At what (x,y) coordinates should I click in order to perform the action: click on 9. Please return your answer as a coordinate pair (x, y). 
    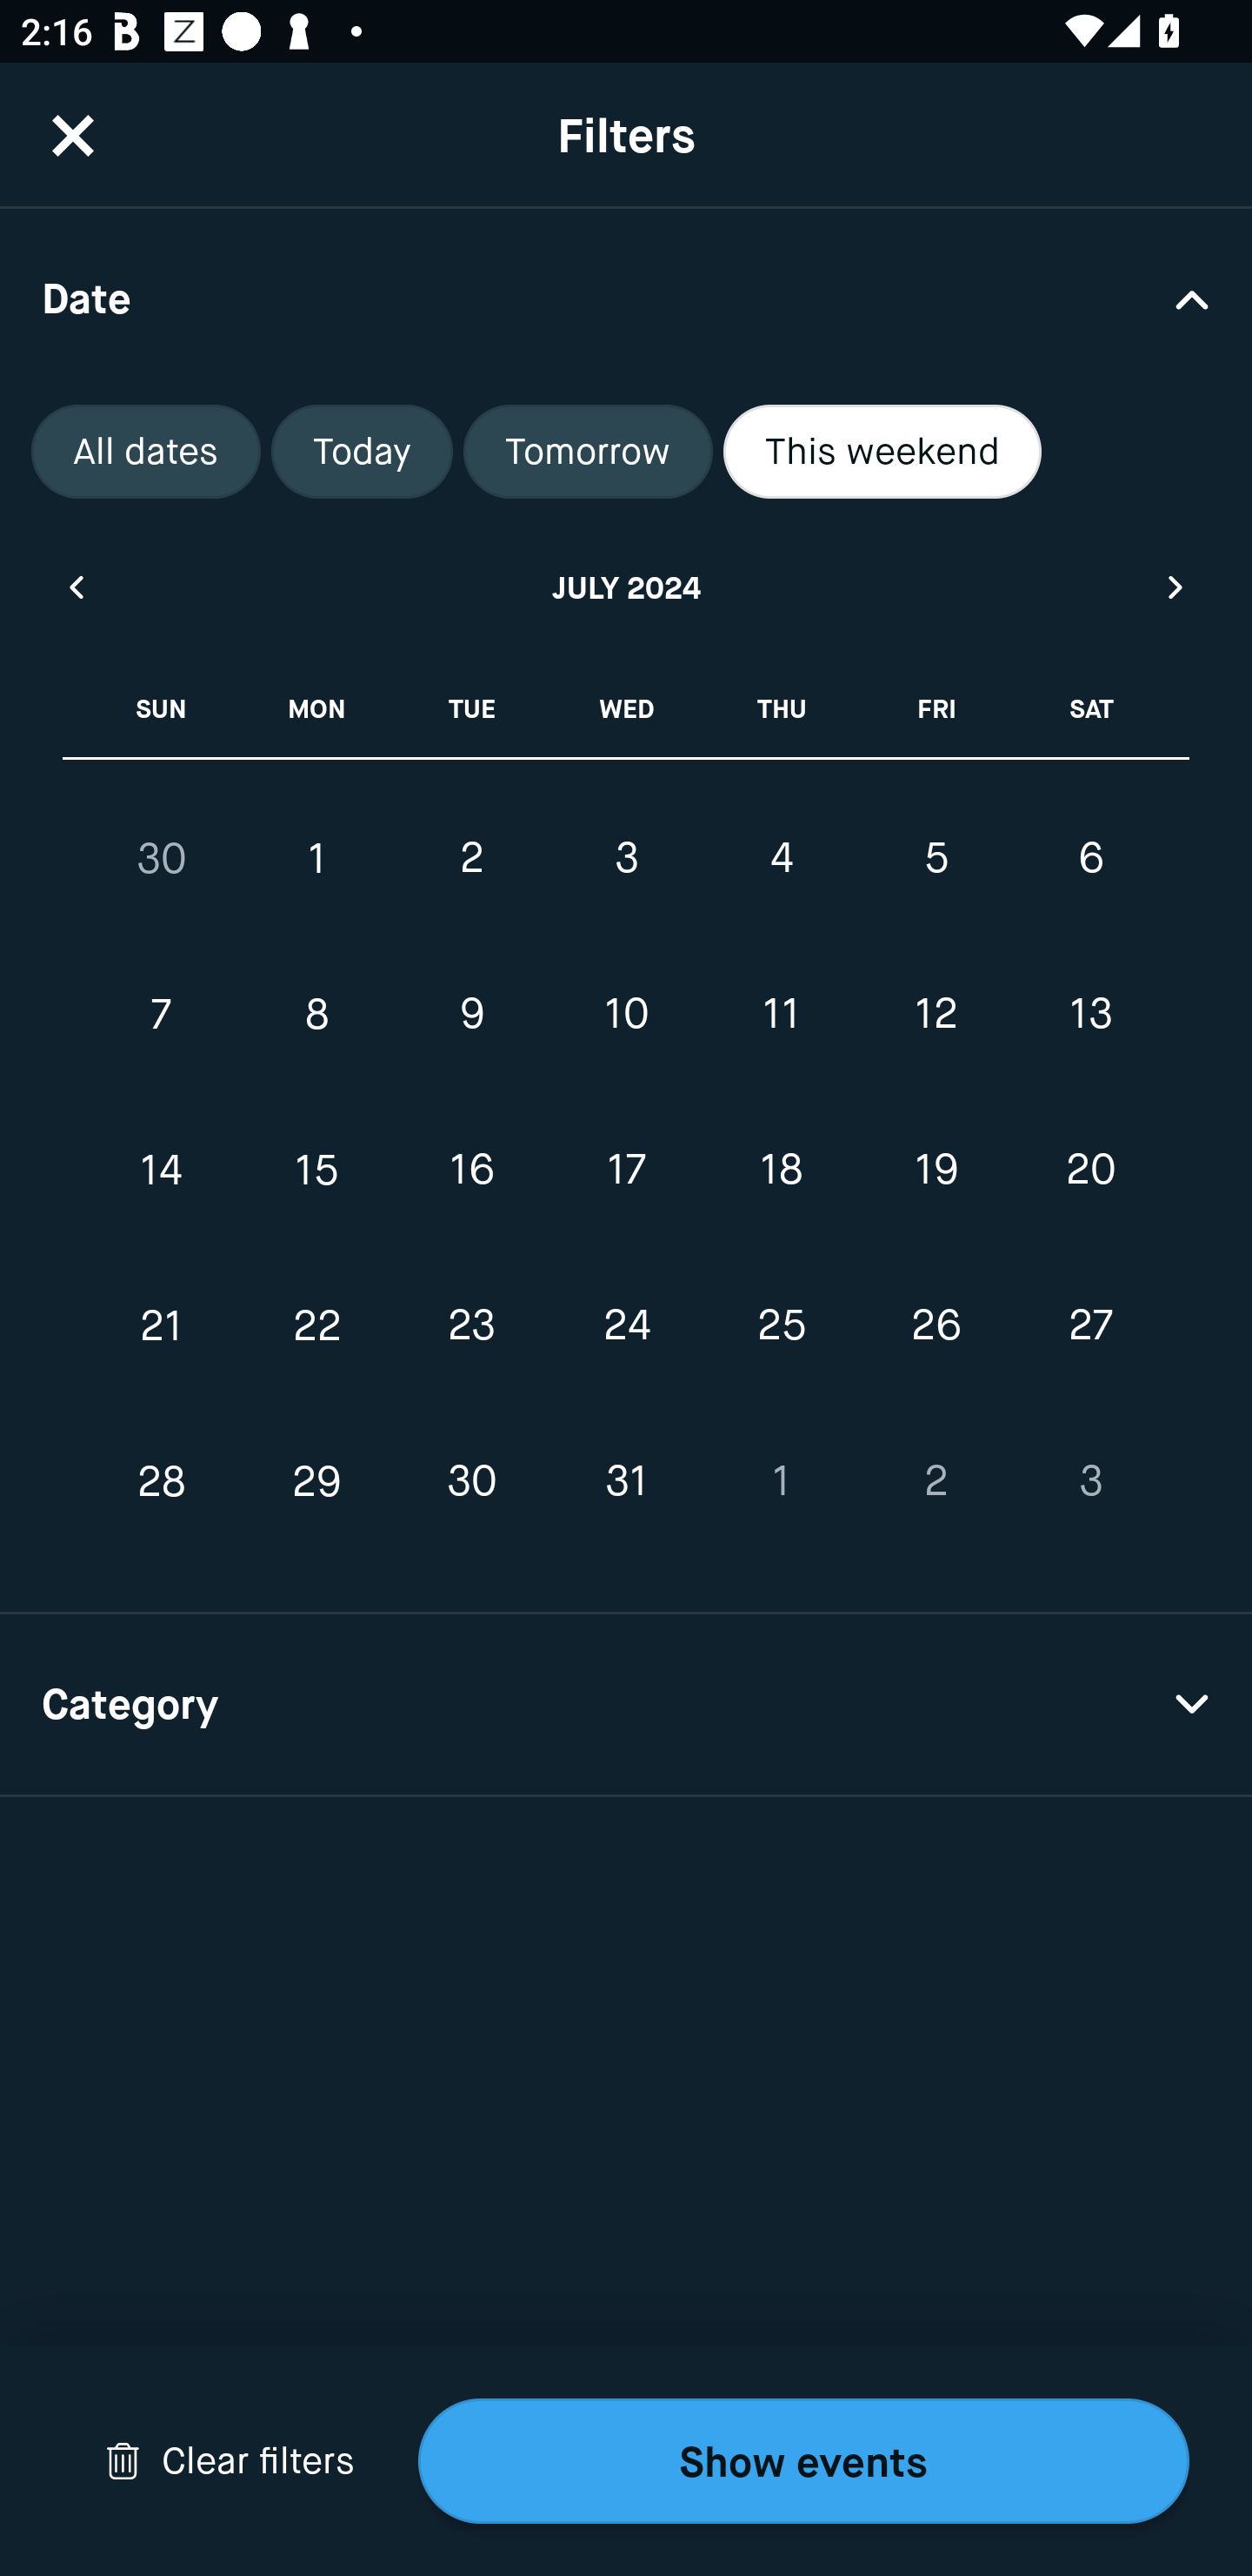
    Looking at the image, I should click on (471, 1015).